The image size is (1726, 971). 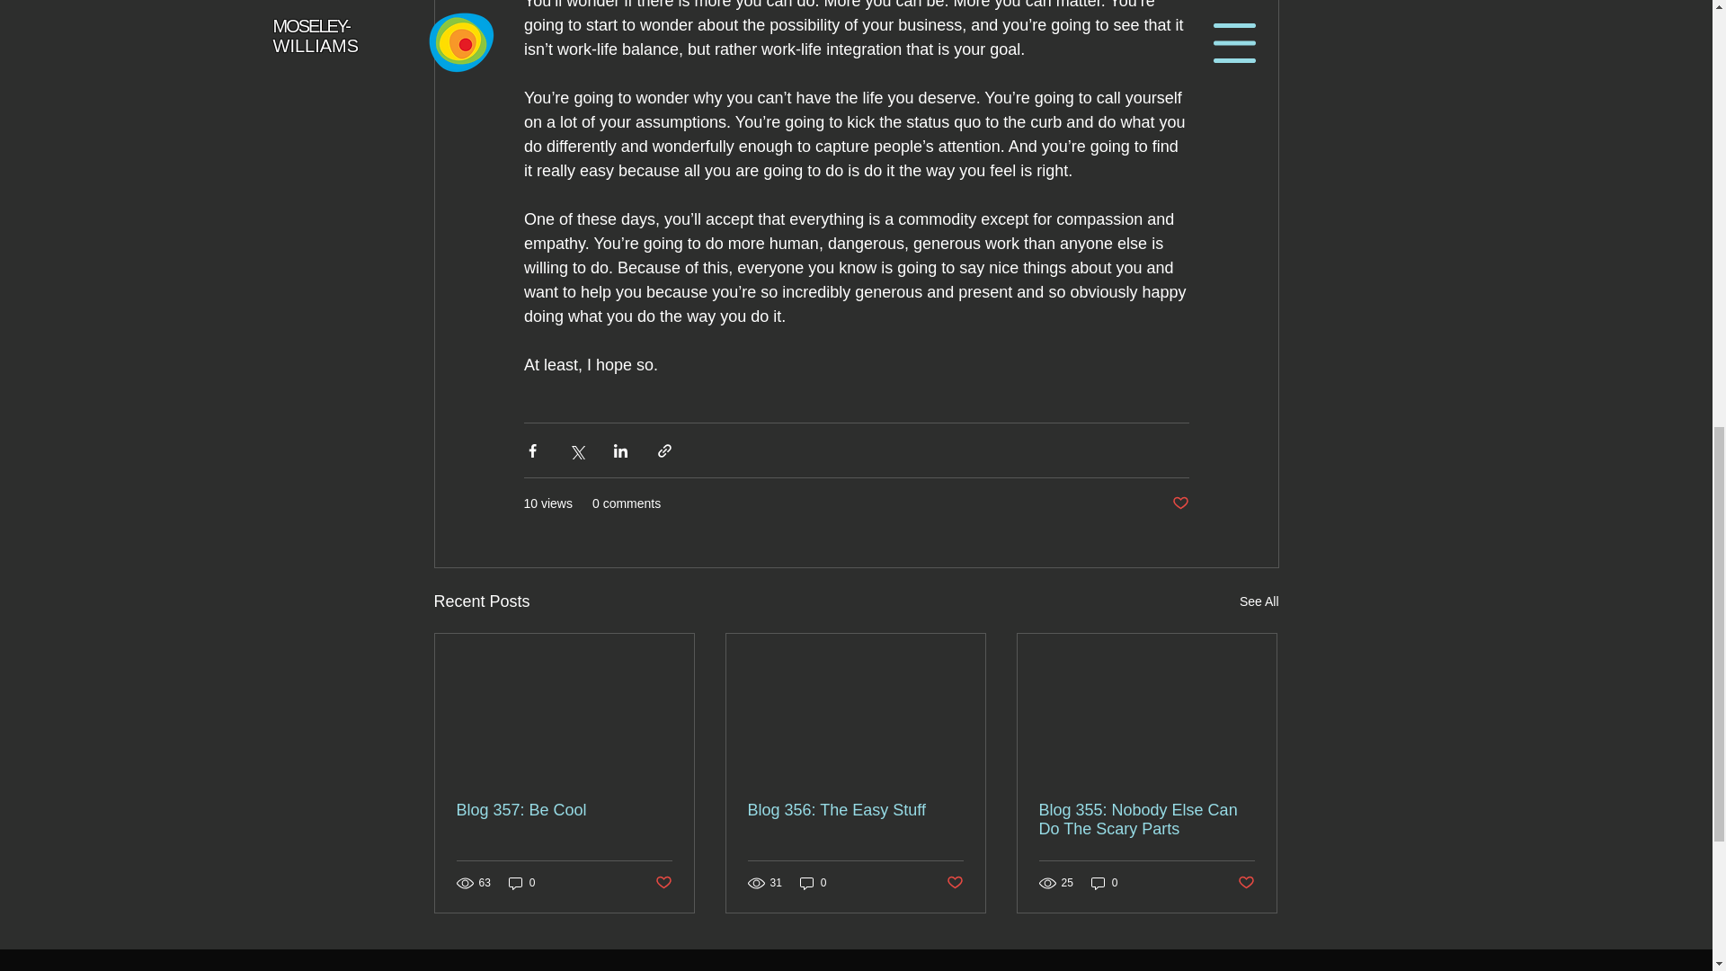 What do you see at coordinates (813, 883) in the screenshot?
I see `0` at bounding box center [813, 883].